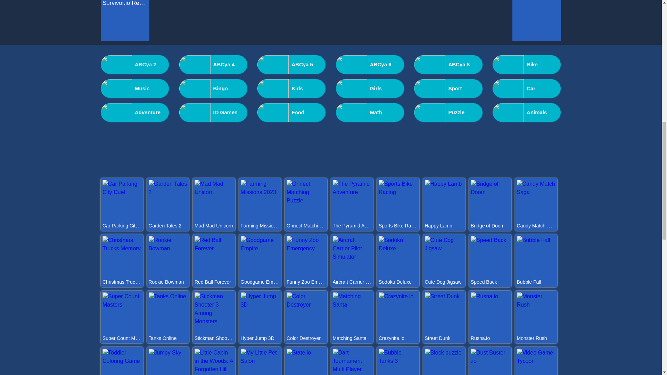 This screenshot has height=375, width=667. What do you see at coordinates (291, 64) in the screenshot?
I see `ABCya 5` at bounding box center [291, 64].